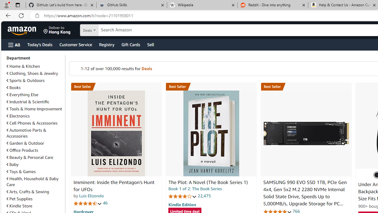  I want to click on Health, Household & Baby Care, so click(35, 182).